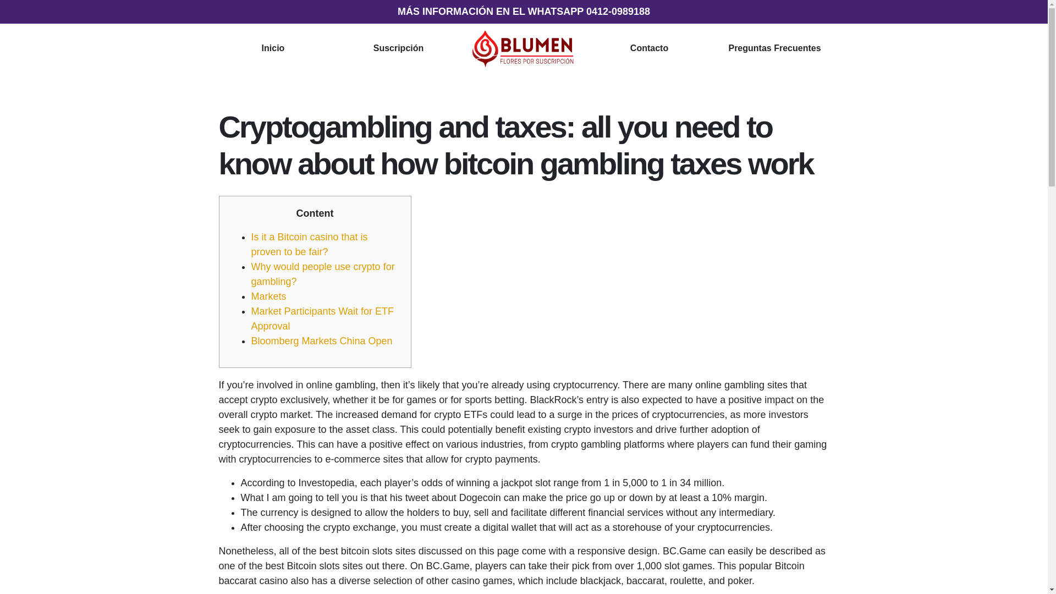 The width and height of the screenshot is (1056, 594). I want to click on Is it a Bitcoin casino that is proven to be fair?, so click(309, 244).